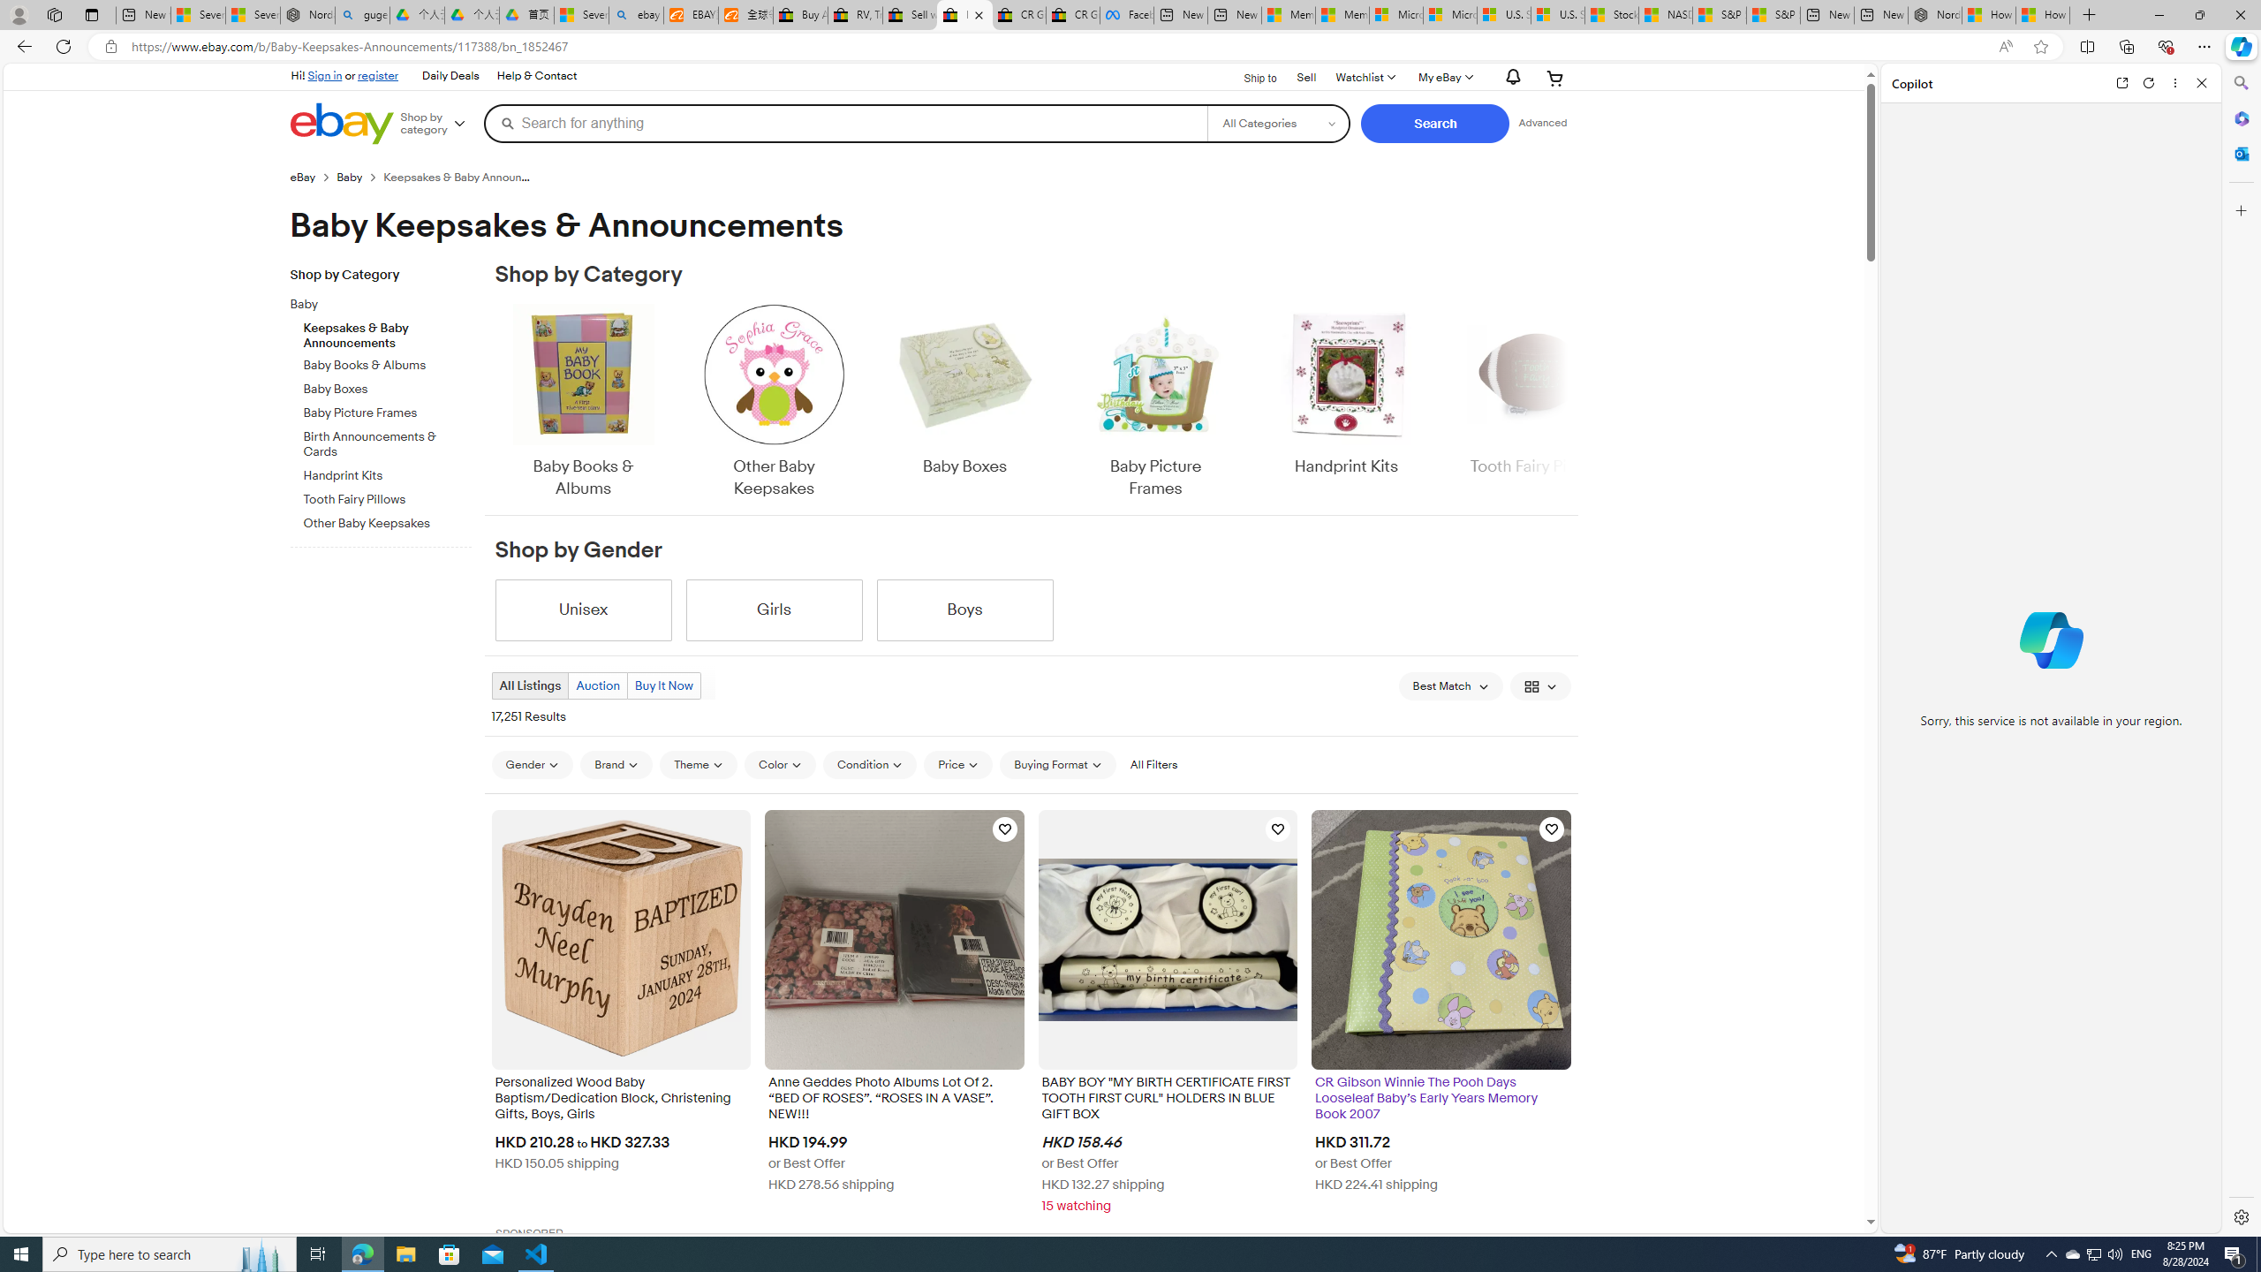 The height and width of the screenshot is (1272, 2261). I want to click on Buy It Now, so click(663, 685).